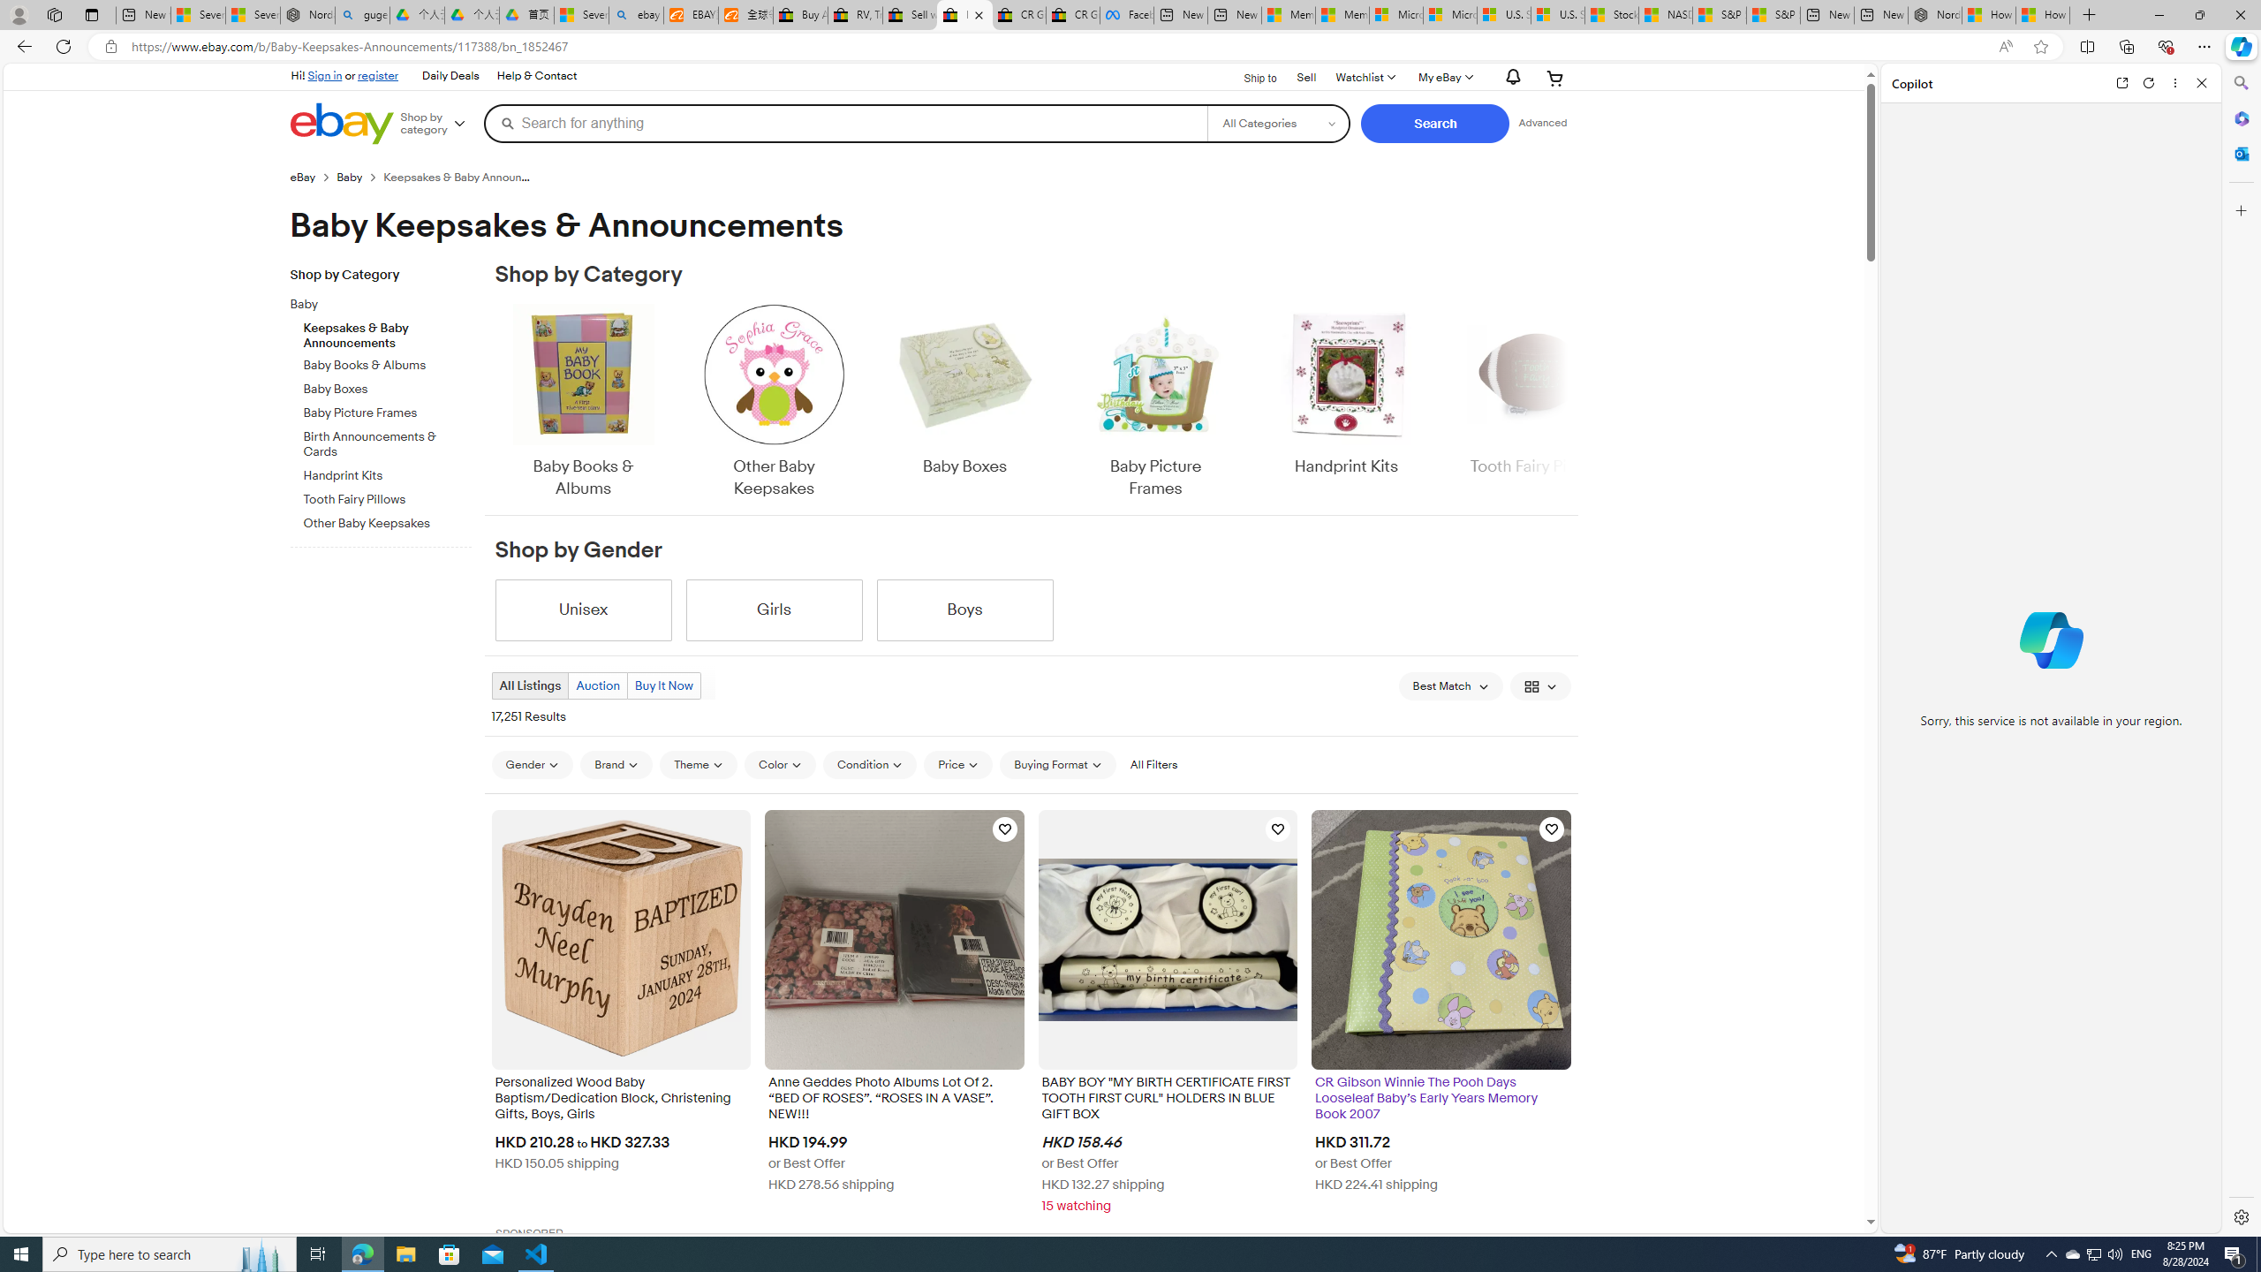 The height and width of the screenshot is (1272, 2261). I want to click on Buy It Now, so click(663, 685).